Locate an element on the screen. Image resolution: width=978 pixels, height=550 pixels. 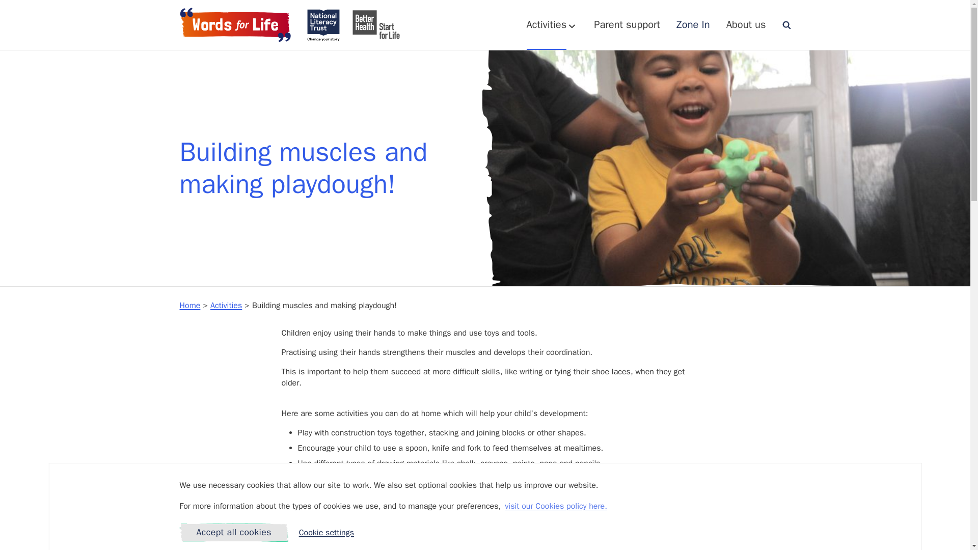
Accept all cookies is located at coordinates (233, 533).